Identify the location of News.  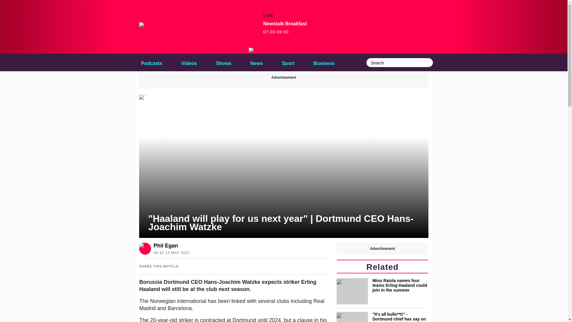
(288, 62).